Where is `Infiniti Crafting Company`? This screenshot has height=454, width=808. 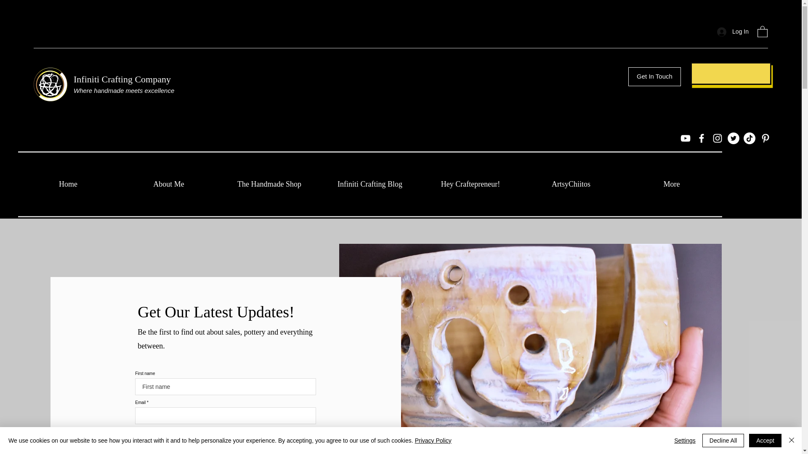 Infiniti Crafting Company is located at coordinates (122, 79).